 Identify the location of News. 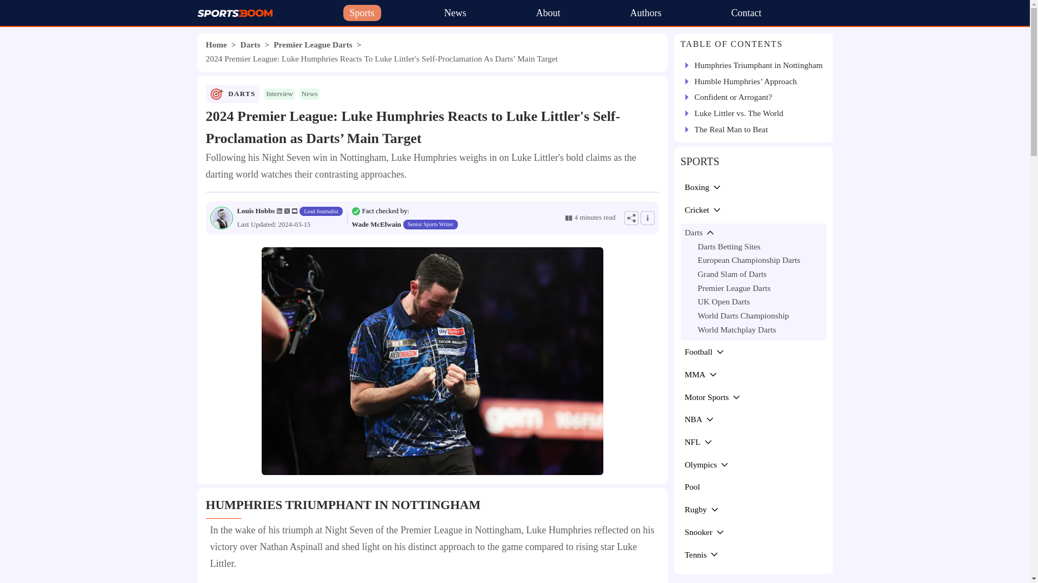
(455, 13).